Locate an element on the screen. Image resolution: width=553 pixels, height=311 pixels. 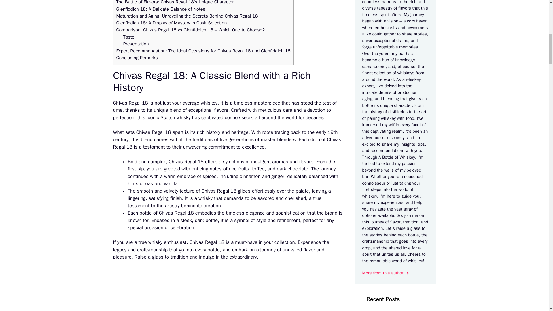
Presentation is located at coordinates (136, 44).